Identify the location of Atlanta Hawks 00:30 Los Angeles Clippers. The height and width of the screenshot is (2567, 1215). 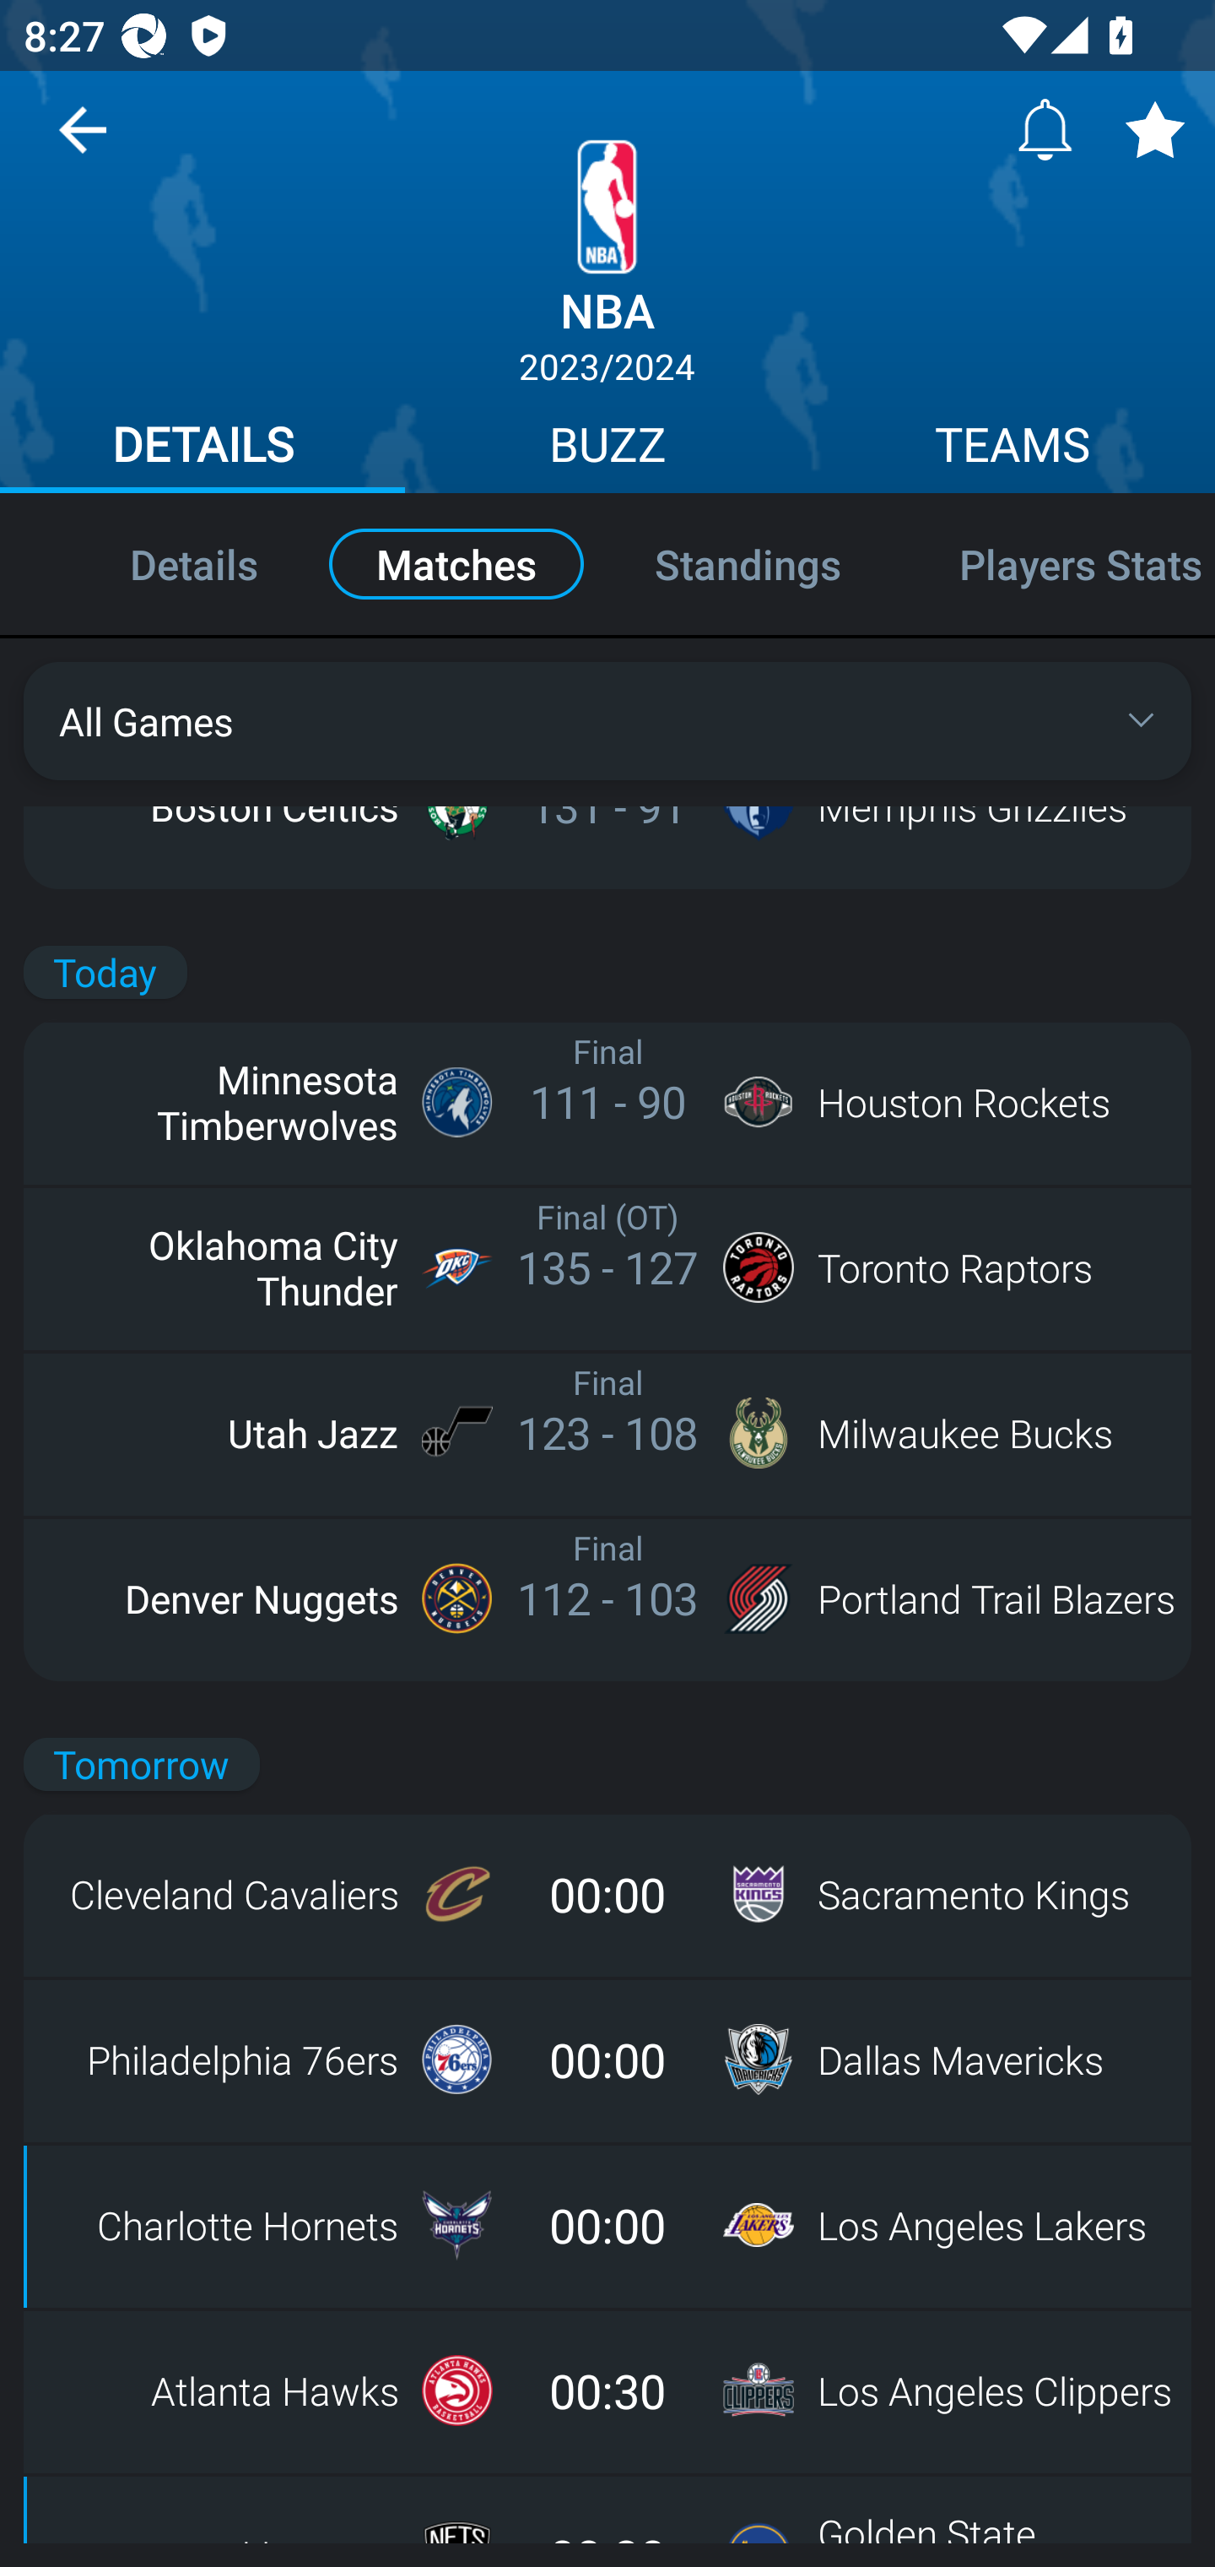
(607, 2390).